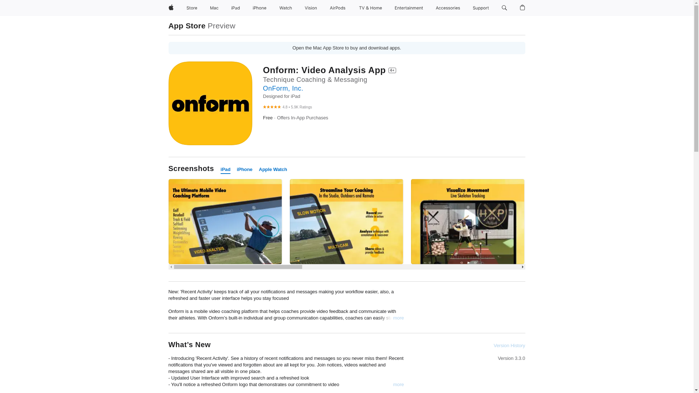 The height and width of the screenshot is (393, 699). What do you see at coordinates (337, 8) in the screenshot?
I see `AirPods` at bounding box center [337, 8].